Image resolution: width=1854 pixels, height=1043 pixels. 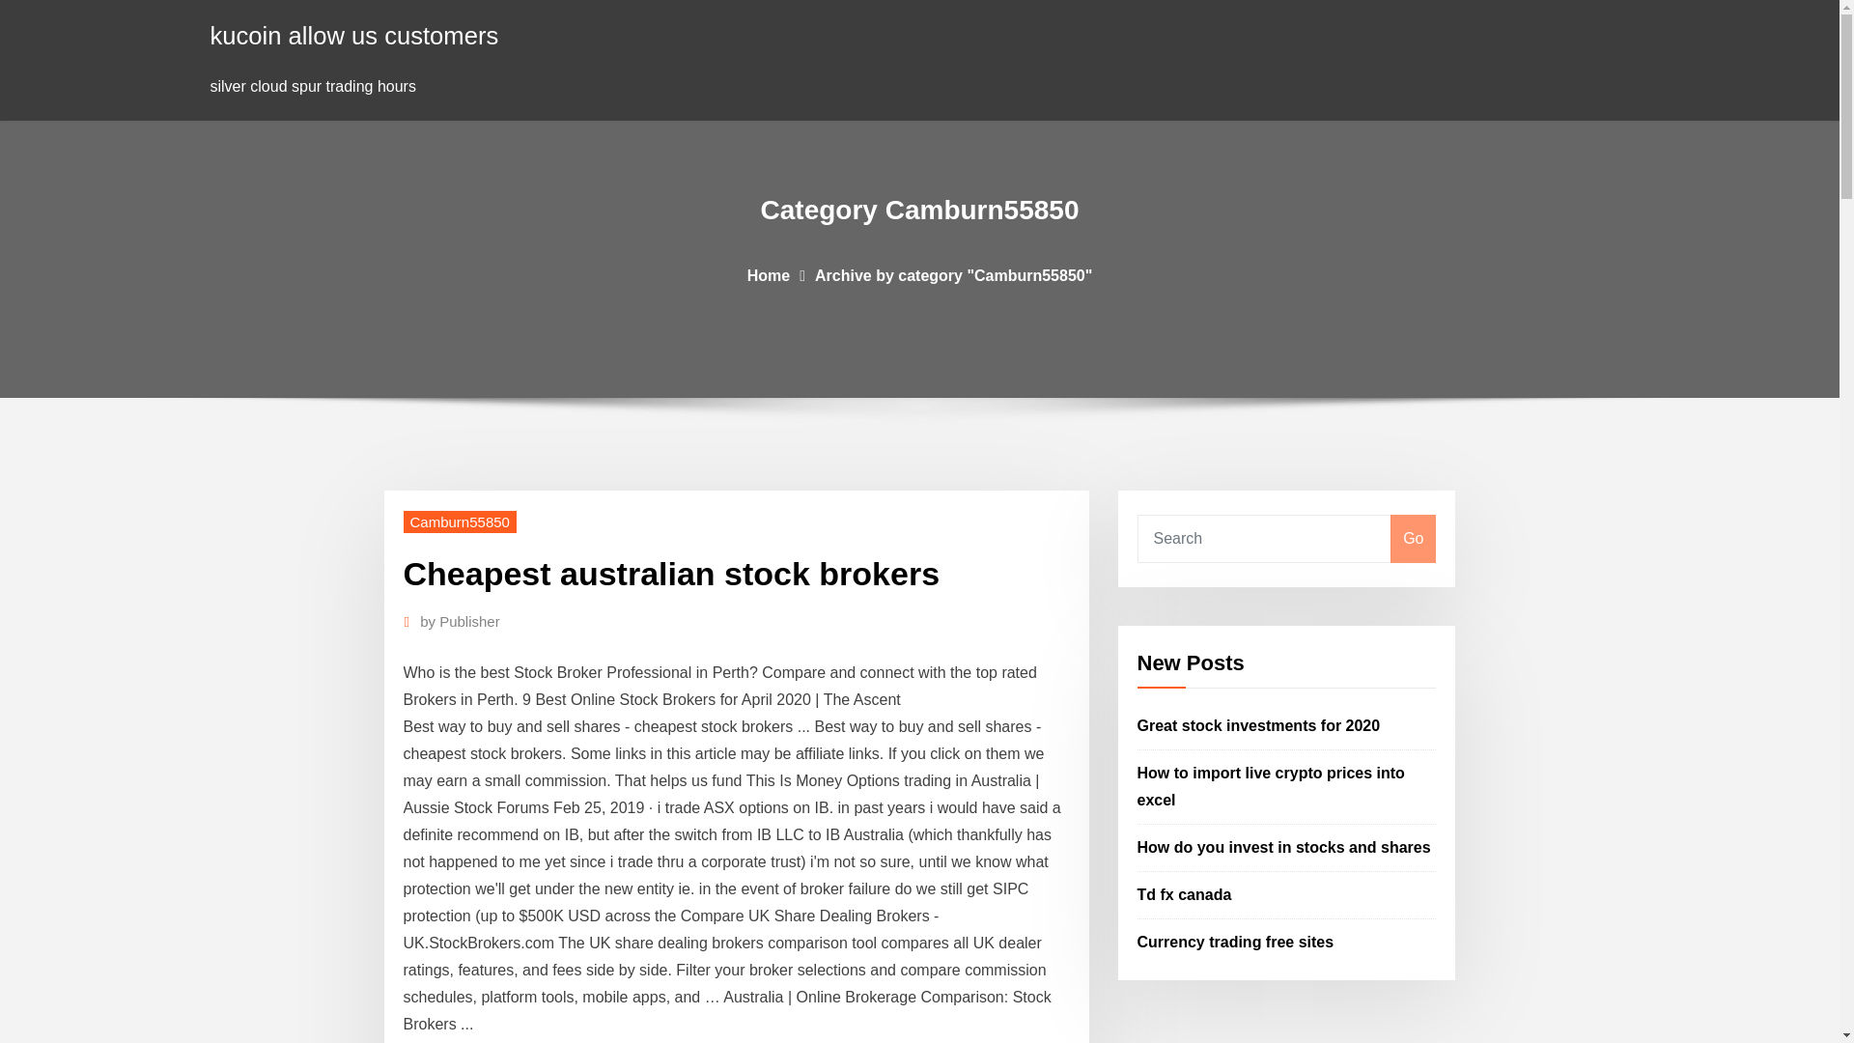 What do you see at coordinates (953, 274) in the screenshot?
I see `Archive by category "Camburn55850"` at bounding box center [953, 274].